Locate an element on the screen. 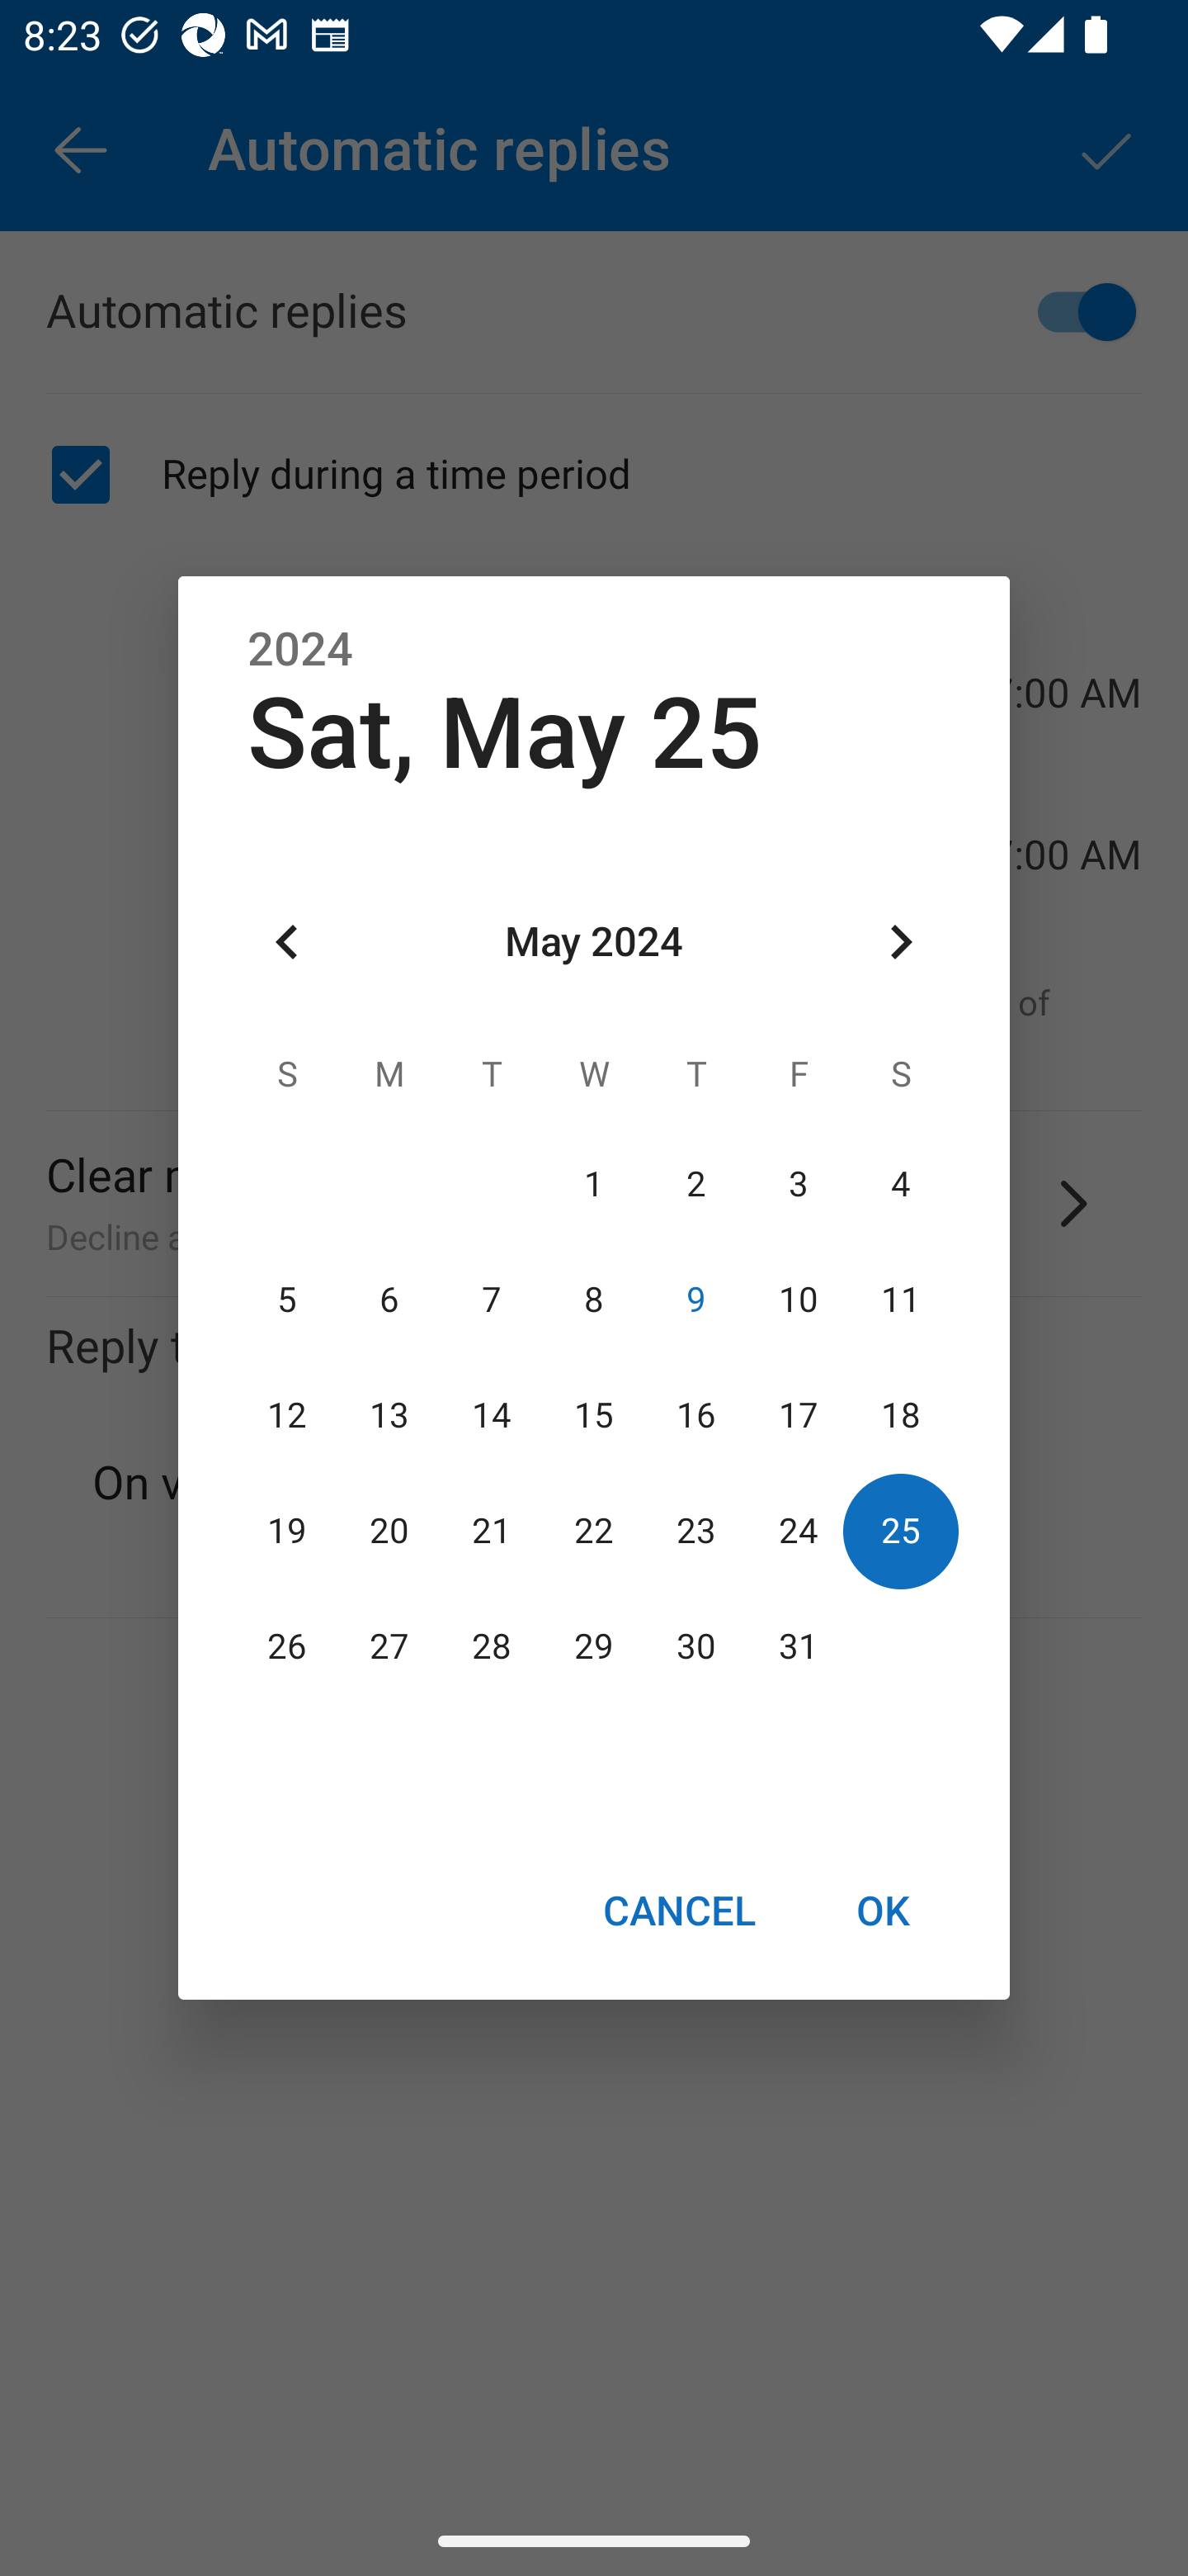 The image size is (1188, 2576). 27 27 May 2024 is located at coordinates (389, 1647).